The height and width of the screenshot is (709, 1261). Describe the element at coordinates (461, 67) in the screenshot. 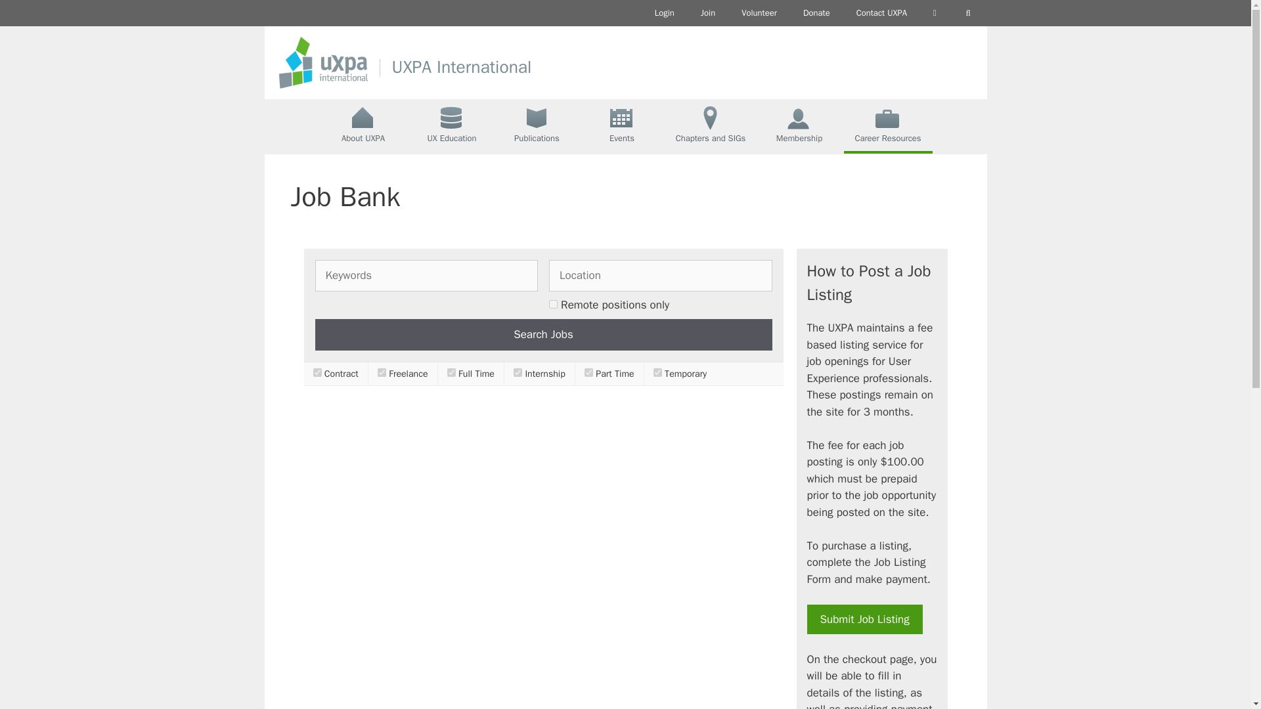

I see `UXPA International` at that location.